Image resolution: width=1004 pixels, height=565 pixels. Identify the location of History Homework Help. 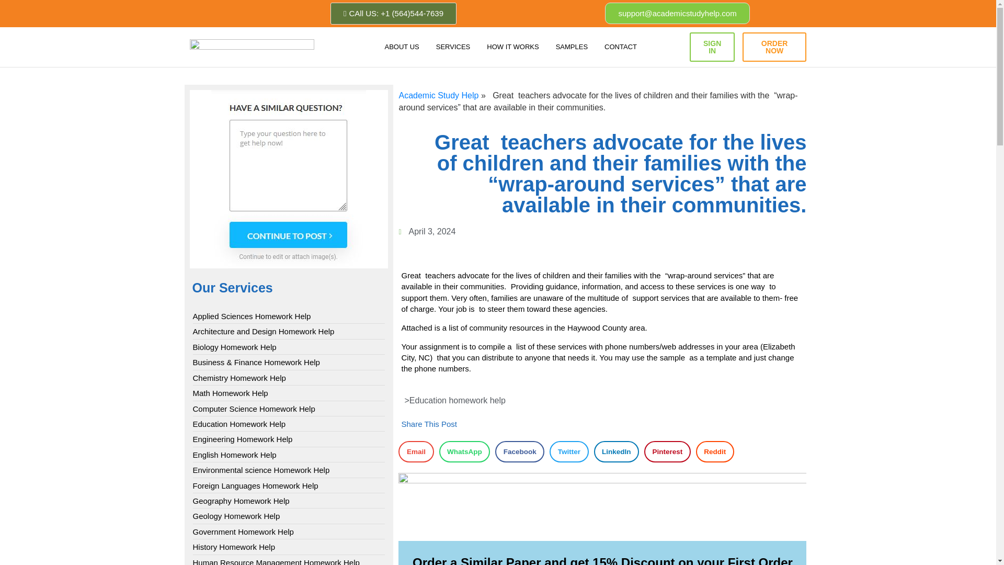
(234, 547).